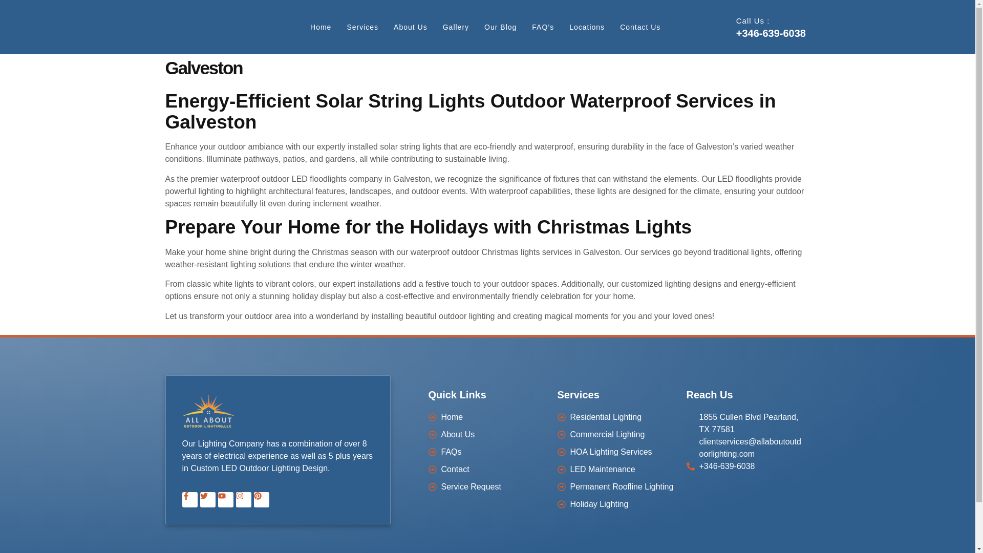 This screenshot has height=553, width=983. I want to click on Services, so click(362, 27).